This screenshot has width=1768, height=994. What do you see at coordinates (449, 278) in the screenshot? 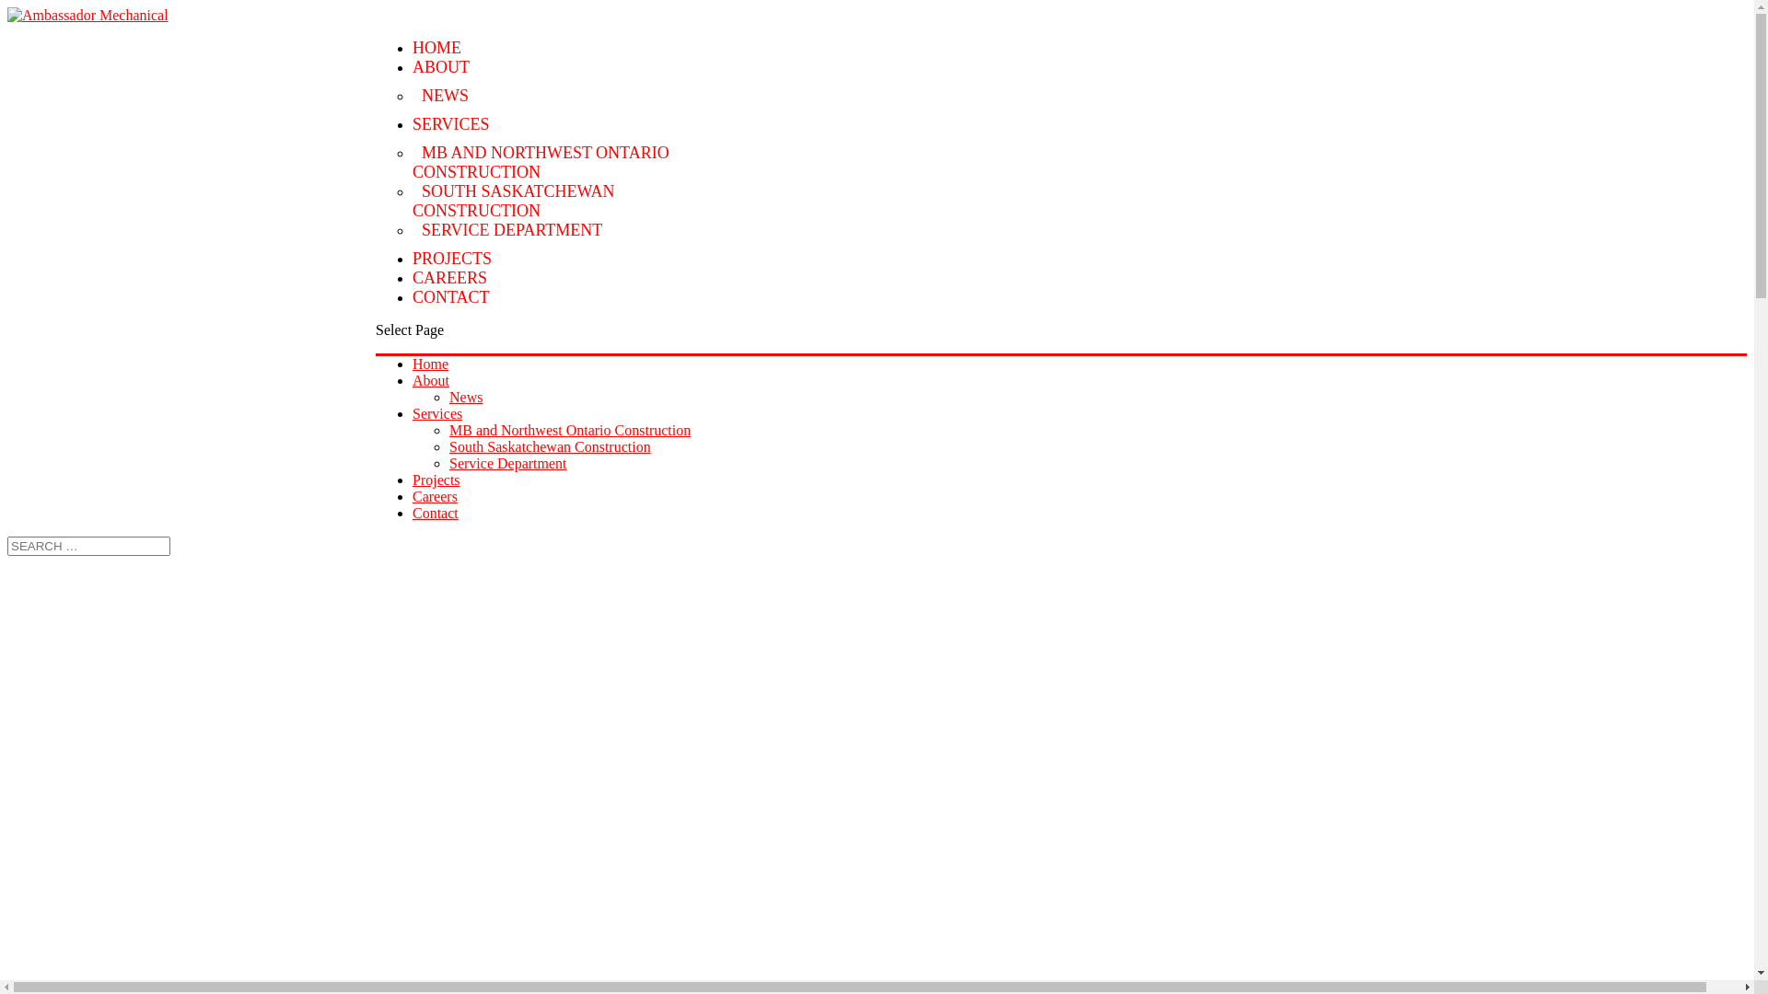
I see `CAREERS` at bounding box center [449, 278].